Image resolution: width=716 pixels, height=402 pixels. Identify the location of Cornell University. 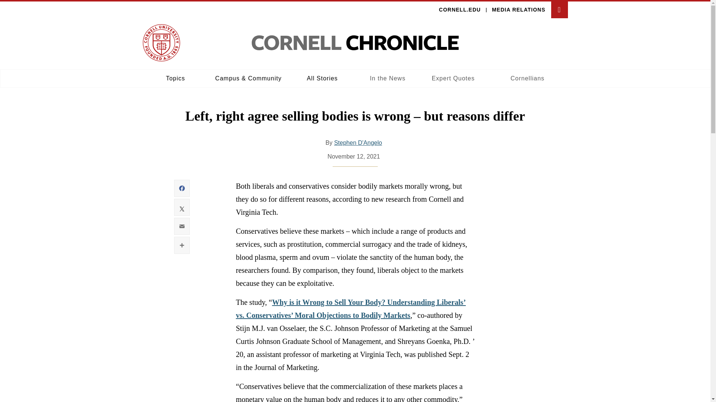
(161, 42).